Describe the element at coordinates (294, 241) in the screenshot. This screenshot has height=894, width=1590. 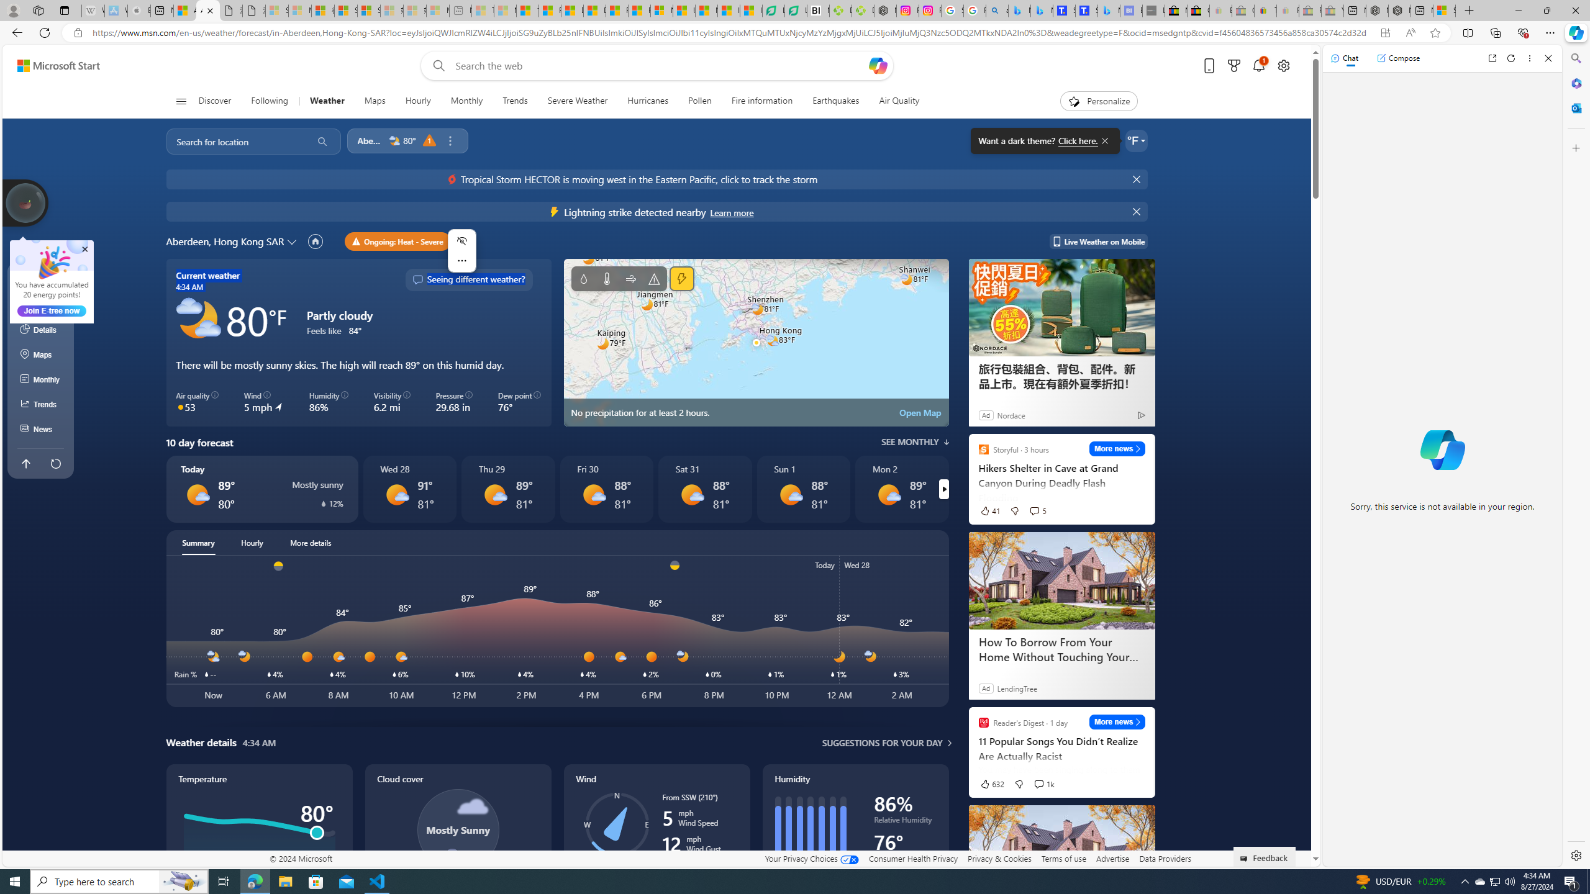
I see `Change location` at that location.